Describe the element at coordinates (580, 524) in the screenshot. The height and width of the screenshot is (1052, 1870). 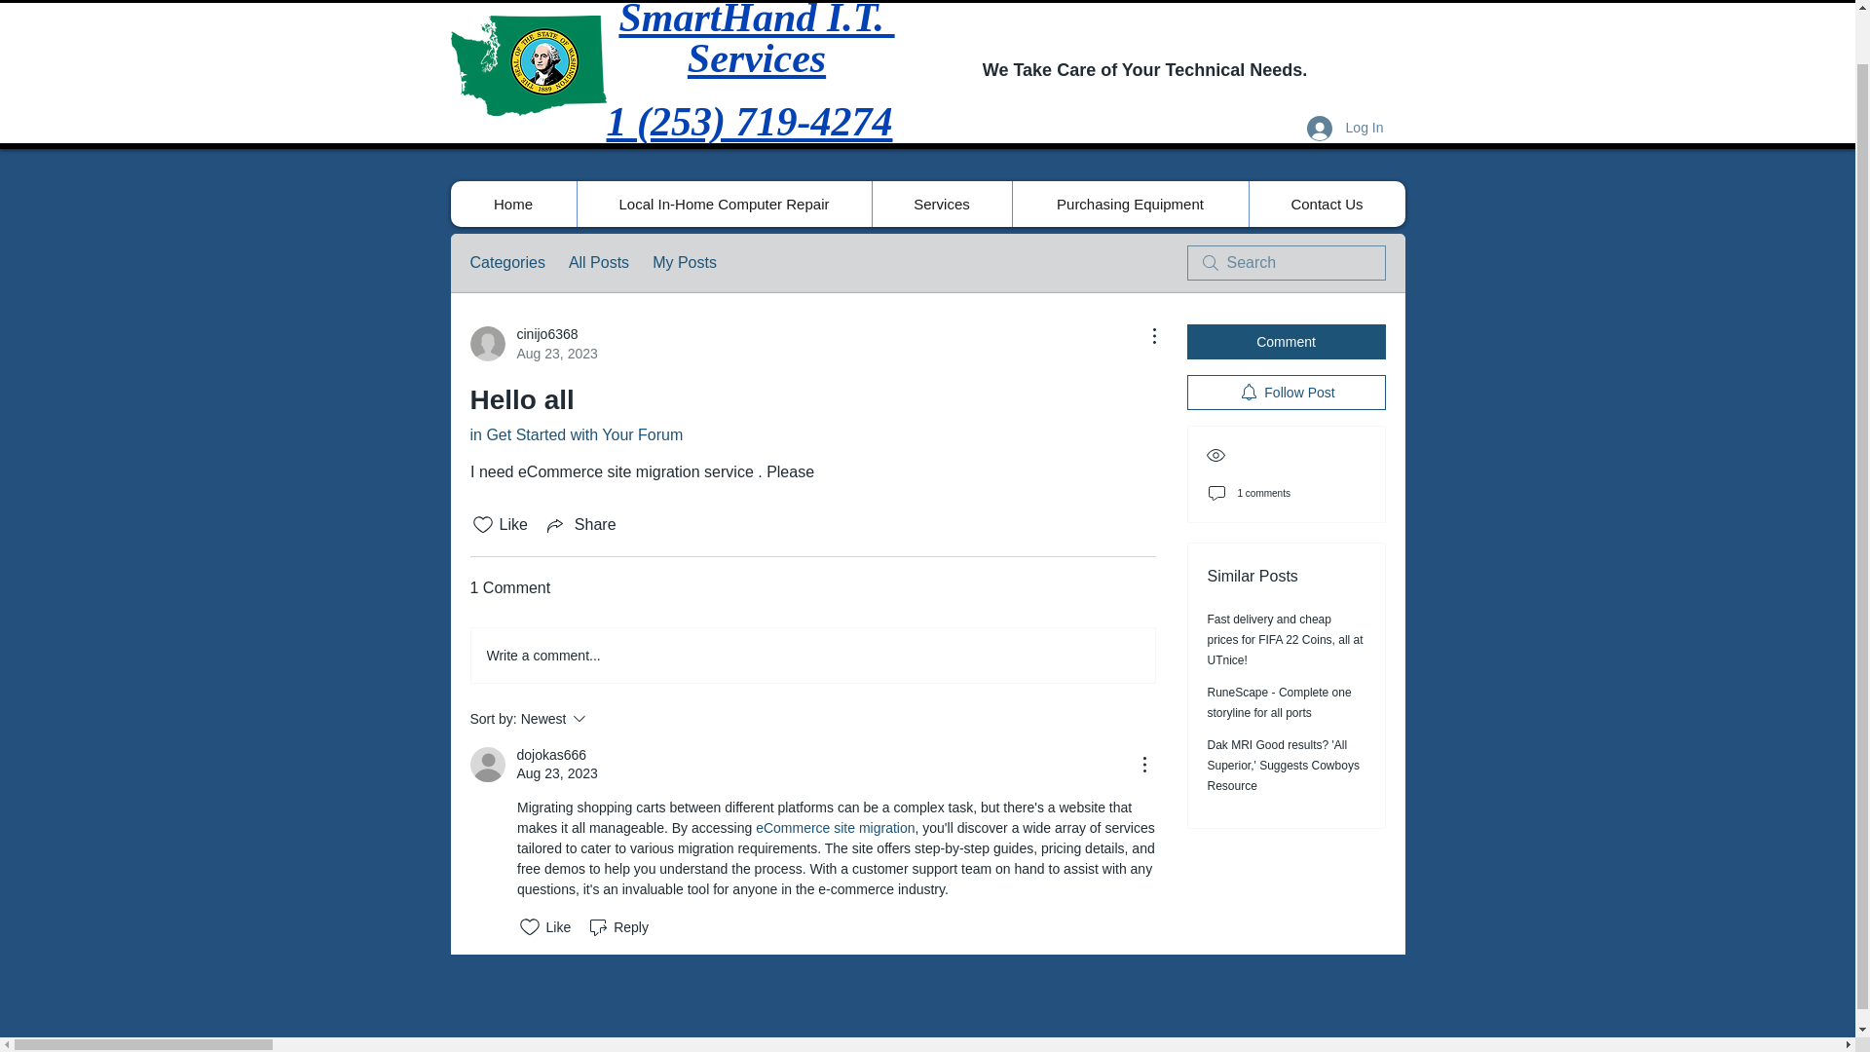
I see `Share` at that location.